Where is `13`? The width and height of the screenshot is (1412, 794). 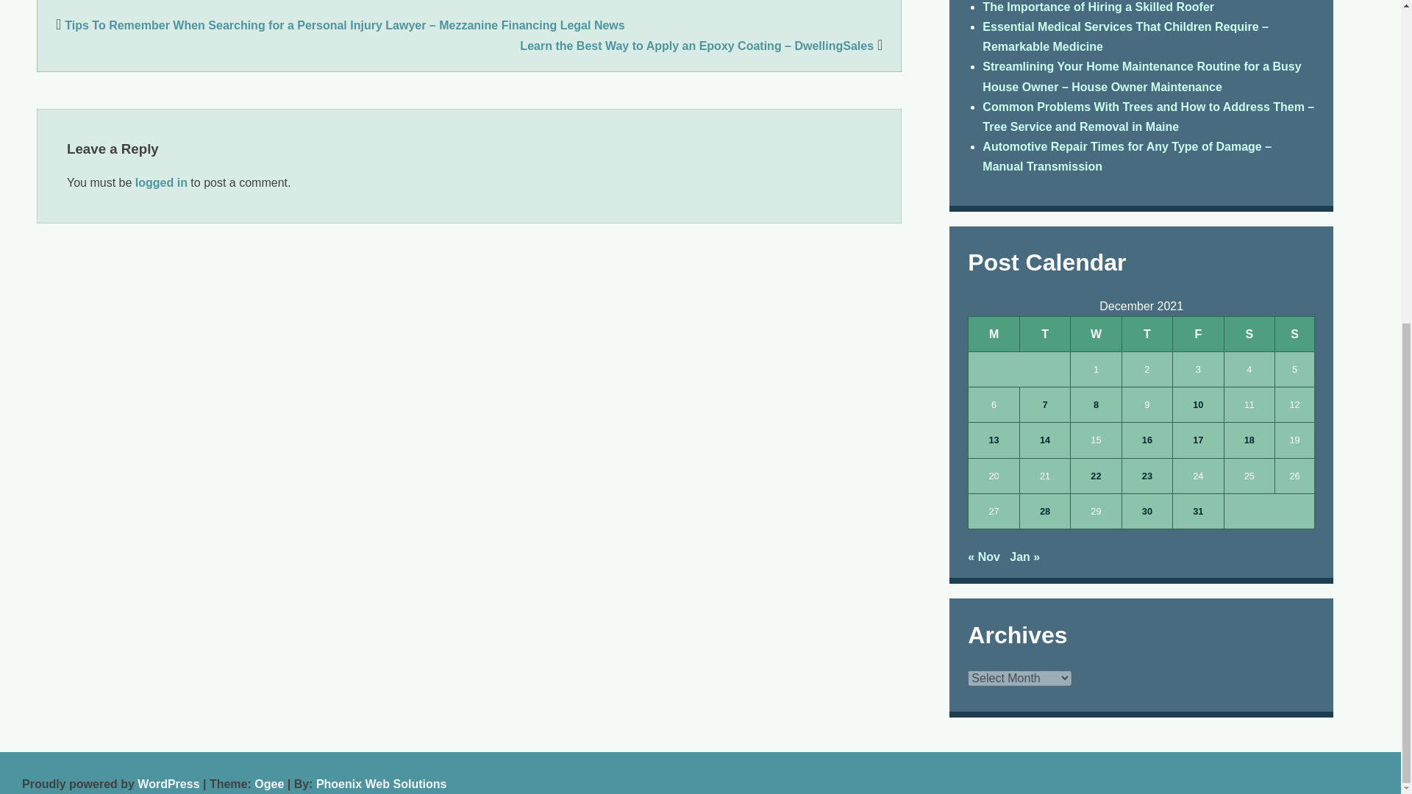 13 is located at coordinates (993, 440).